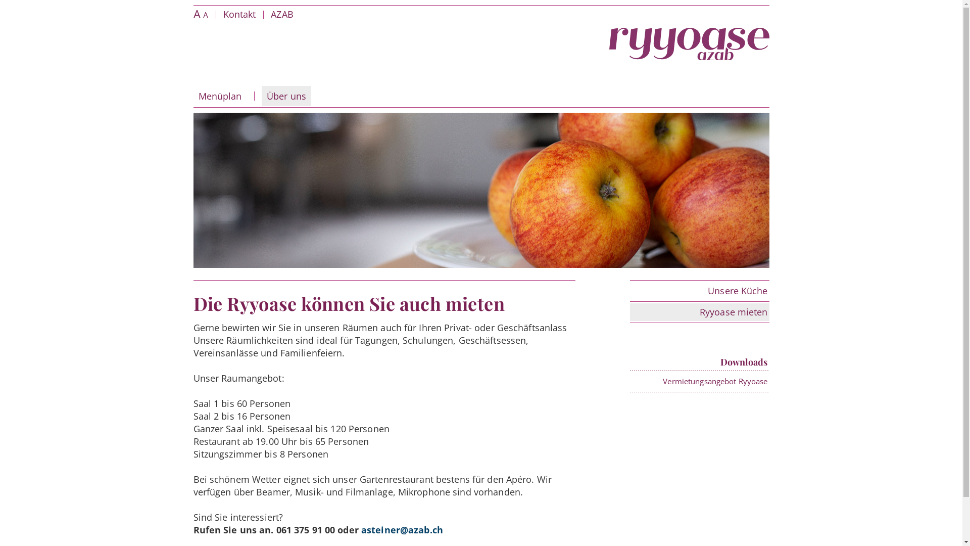 This screenshot has width=970, height=546. I want to click on Ryyoase mieten, so click(699, 312).